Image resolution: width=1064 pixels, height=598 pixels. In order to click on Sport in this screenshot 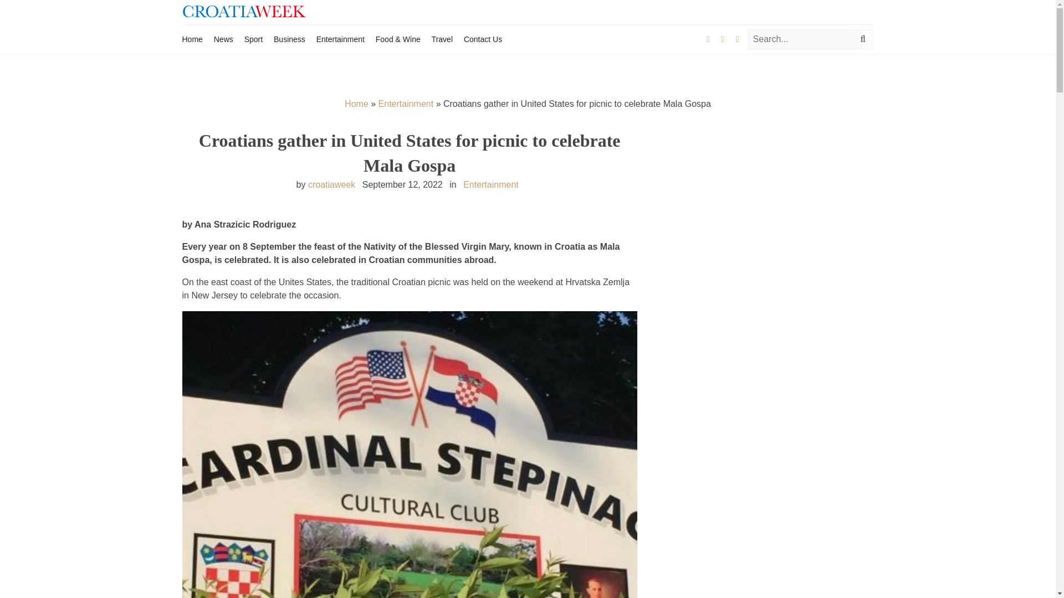, I will do `click(254, 39)`.